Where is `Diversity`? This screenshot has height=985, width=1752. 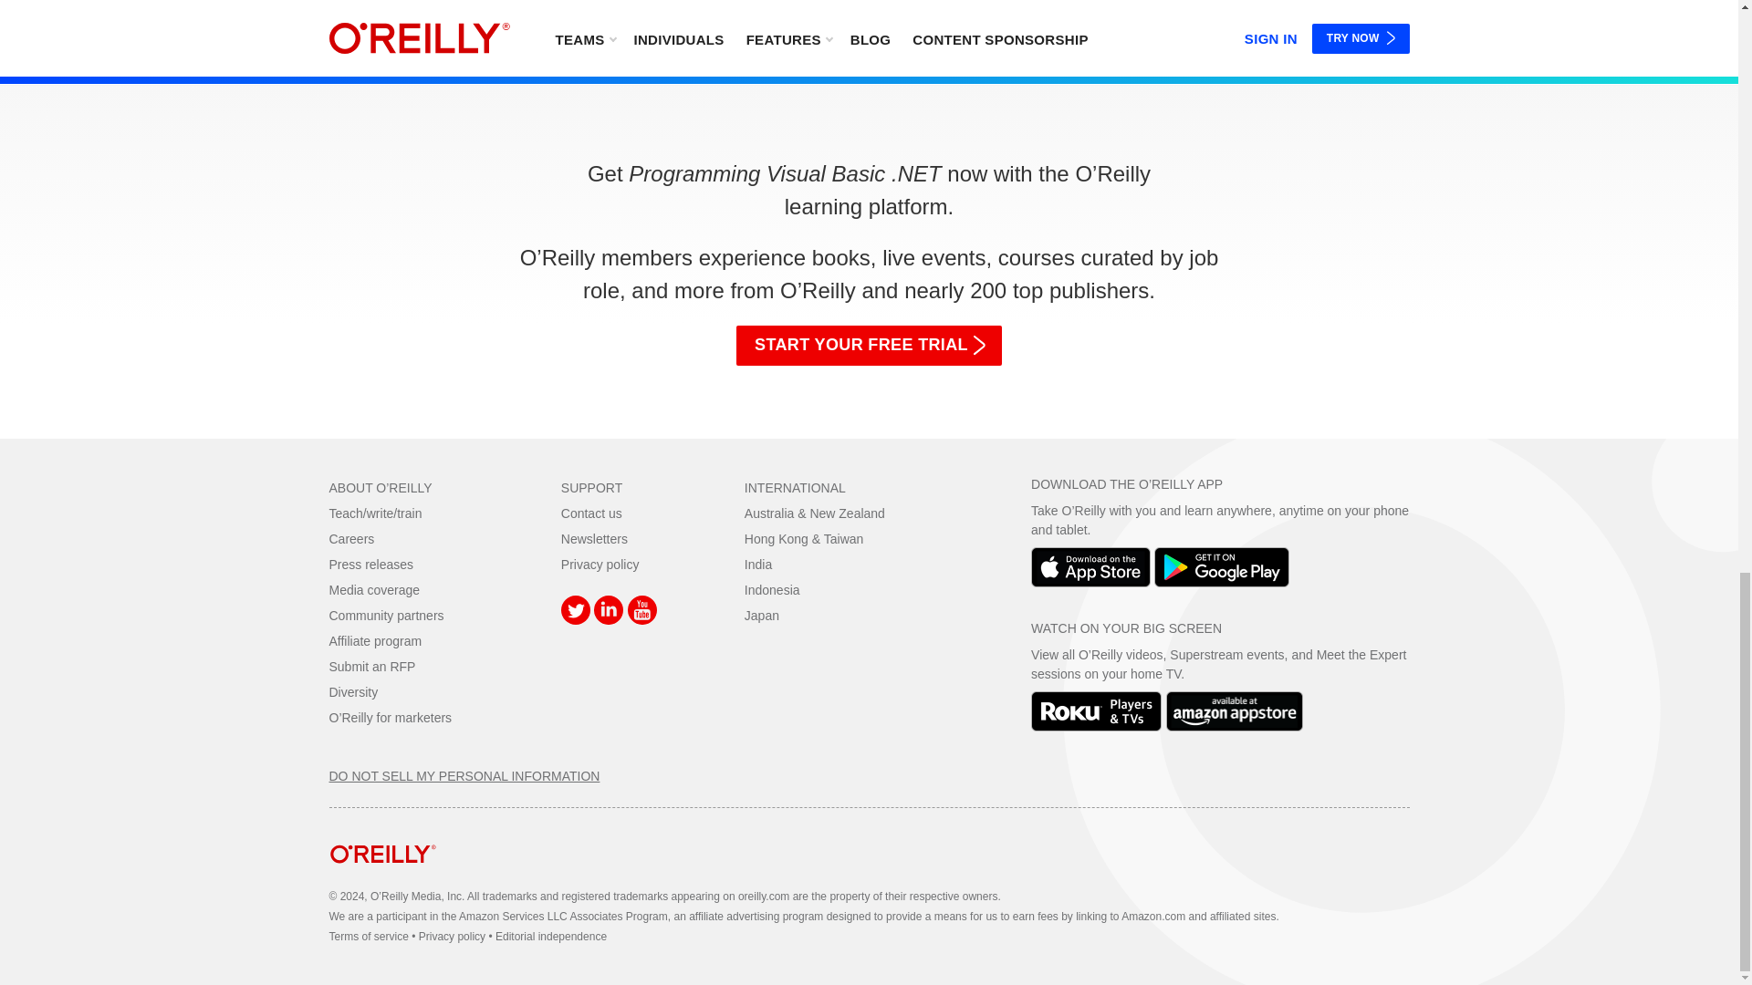
Diversity is located at coordinates (353, 691).